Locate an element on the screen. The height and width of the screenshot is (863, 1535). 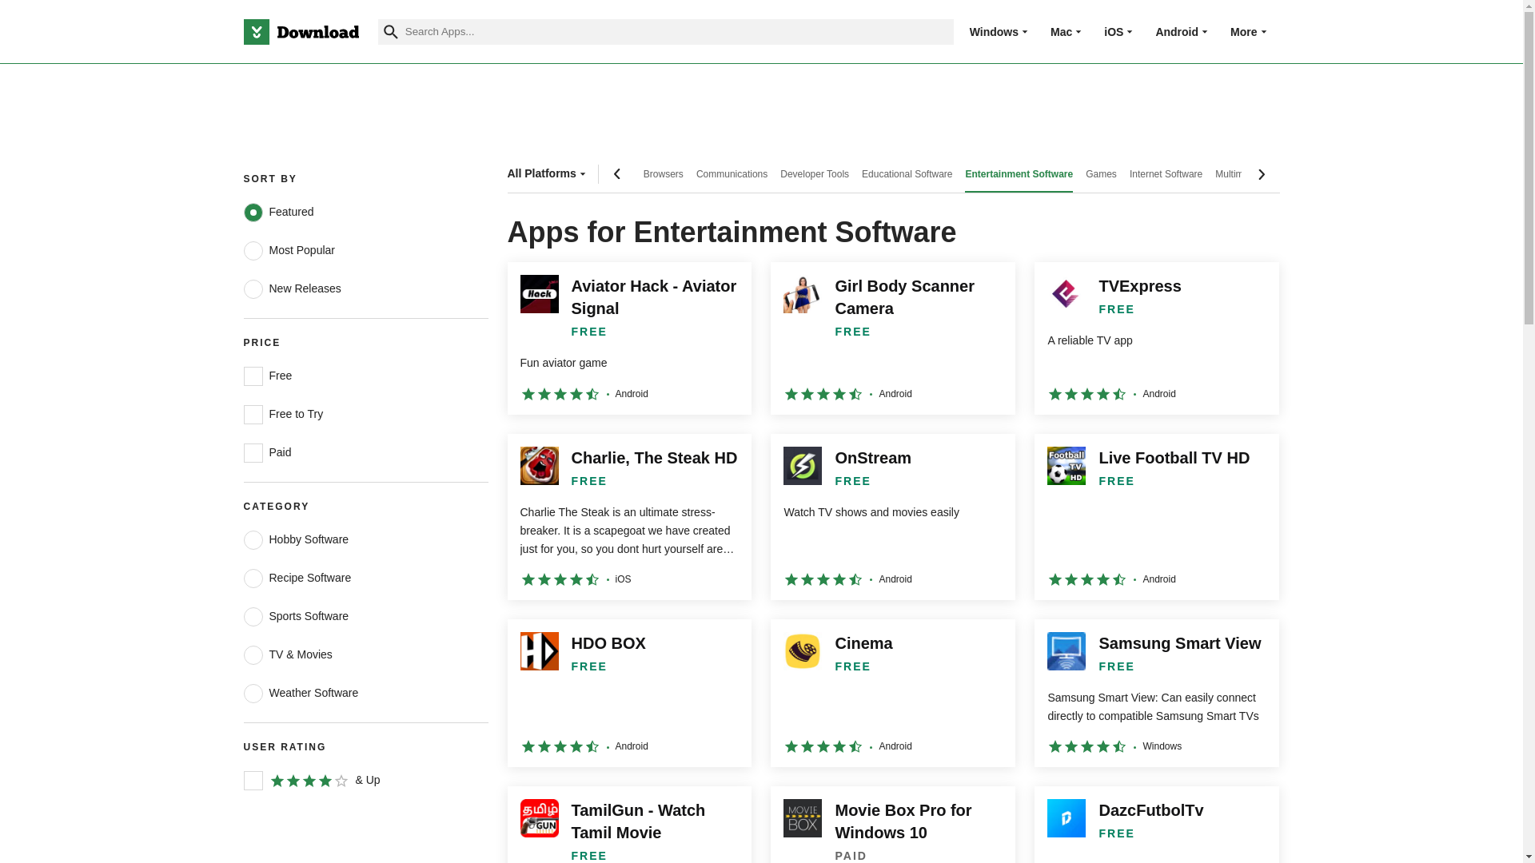
Charlie, The Steak HD is located at coordinates (628, 516).